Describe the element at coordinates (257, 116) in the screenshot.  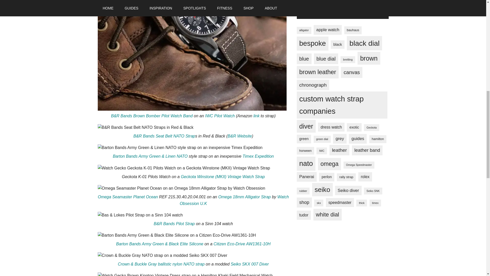
I see `link` at that location.